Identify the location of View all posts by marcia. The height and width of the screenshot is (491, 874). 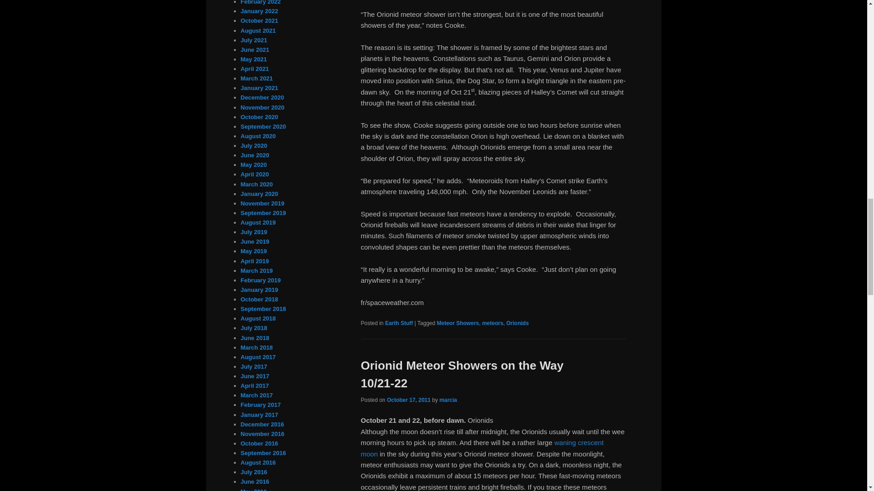
(448, 400).